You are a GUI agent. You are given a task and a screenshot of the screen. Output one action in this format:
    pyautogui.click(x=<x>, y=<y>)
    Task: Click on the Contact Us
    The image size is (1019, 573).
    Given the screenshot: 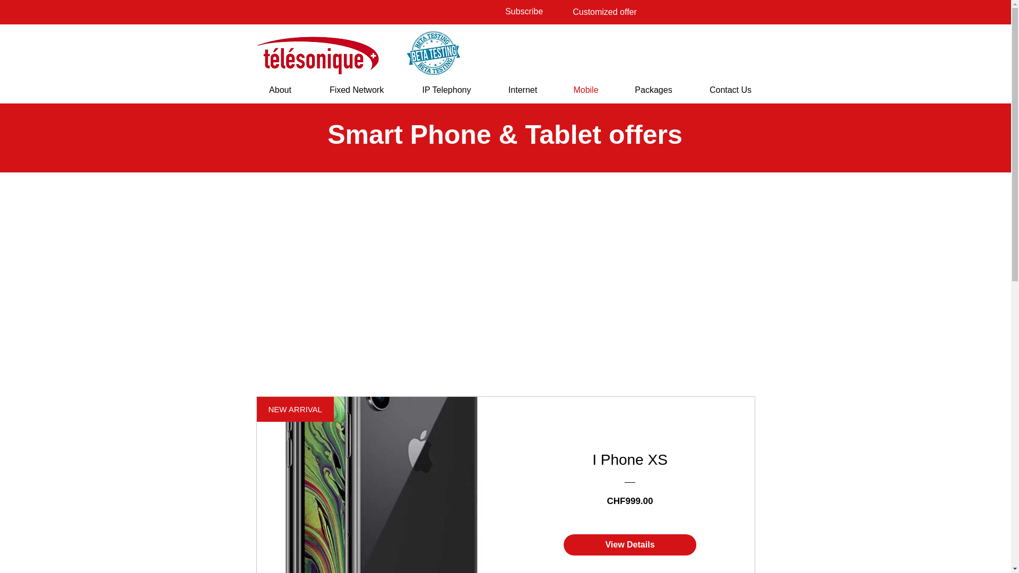 What is the action you would take?
    pyautogui.click(x=730, y=90)
    